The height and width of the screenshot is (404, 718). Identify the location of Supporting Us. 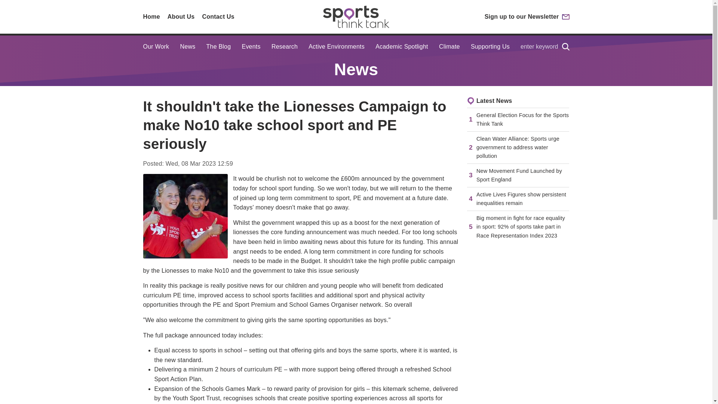
(490, 47).